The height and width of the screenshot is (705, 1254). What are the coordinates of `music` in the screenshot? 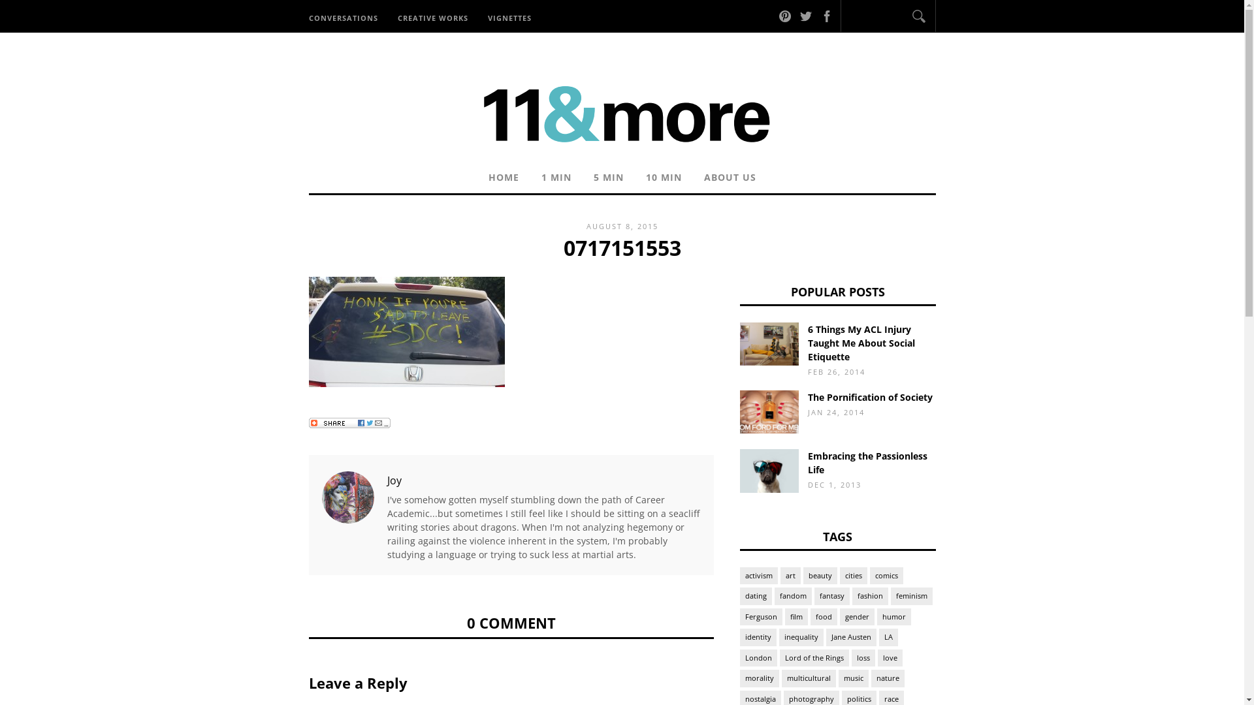 It's located at (854, 679).